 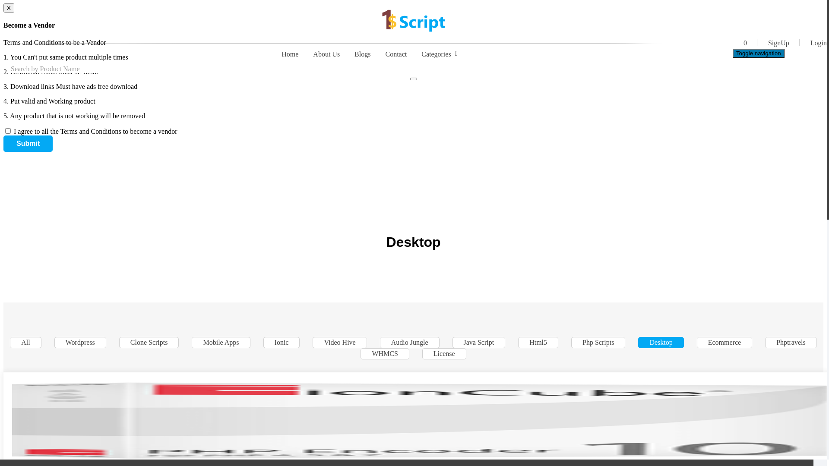 What do you see at coordinates (339, 343) in the screenshot?
I see `Video Hive` at bounding box center [339, 343].